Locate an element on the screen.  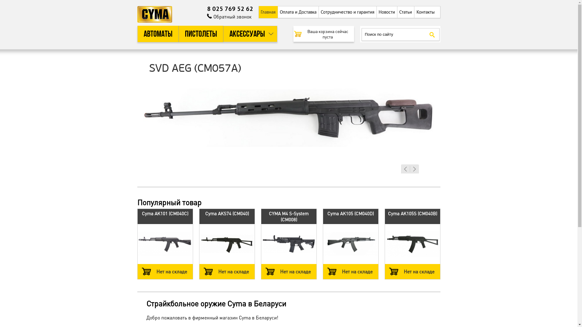
Previous is located at coordinates (405, 169).